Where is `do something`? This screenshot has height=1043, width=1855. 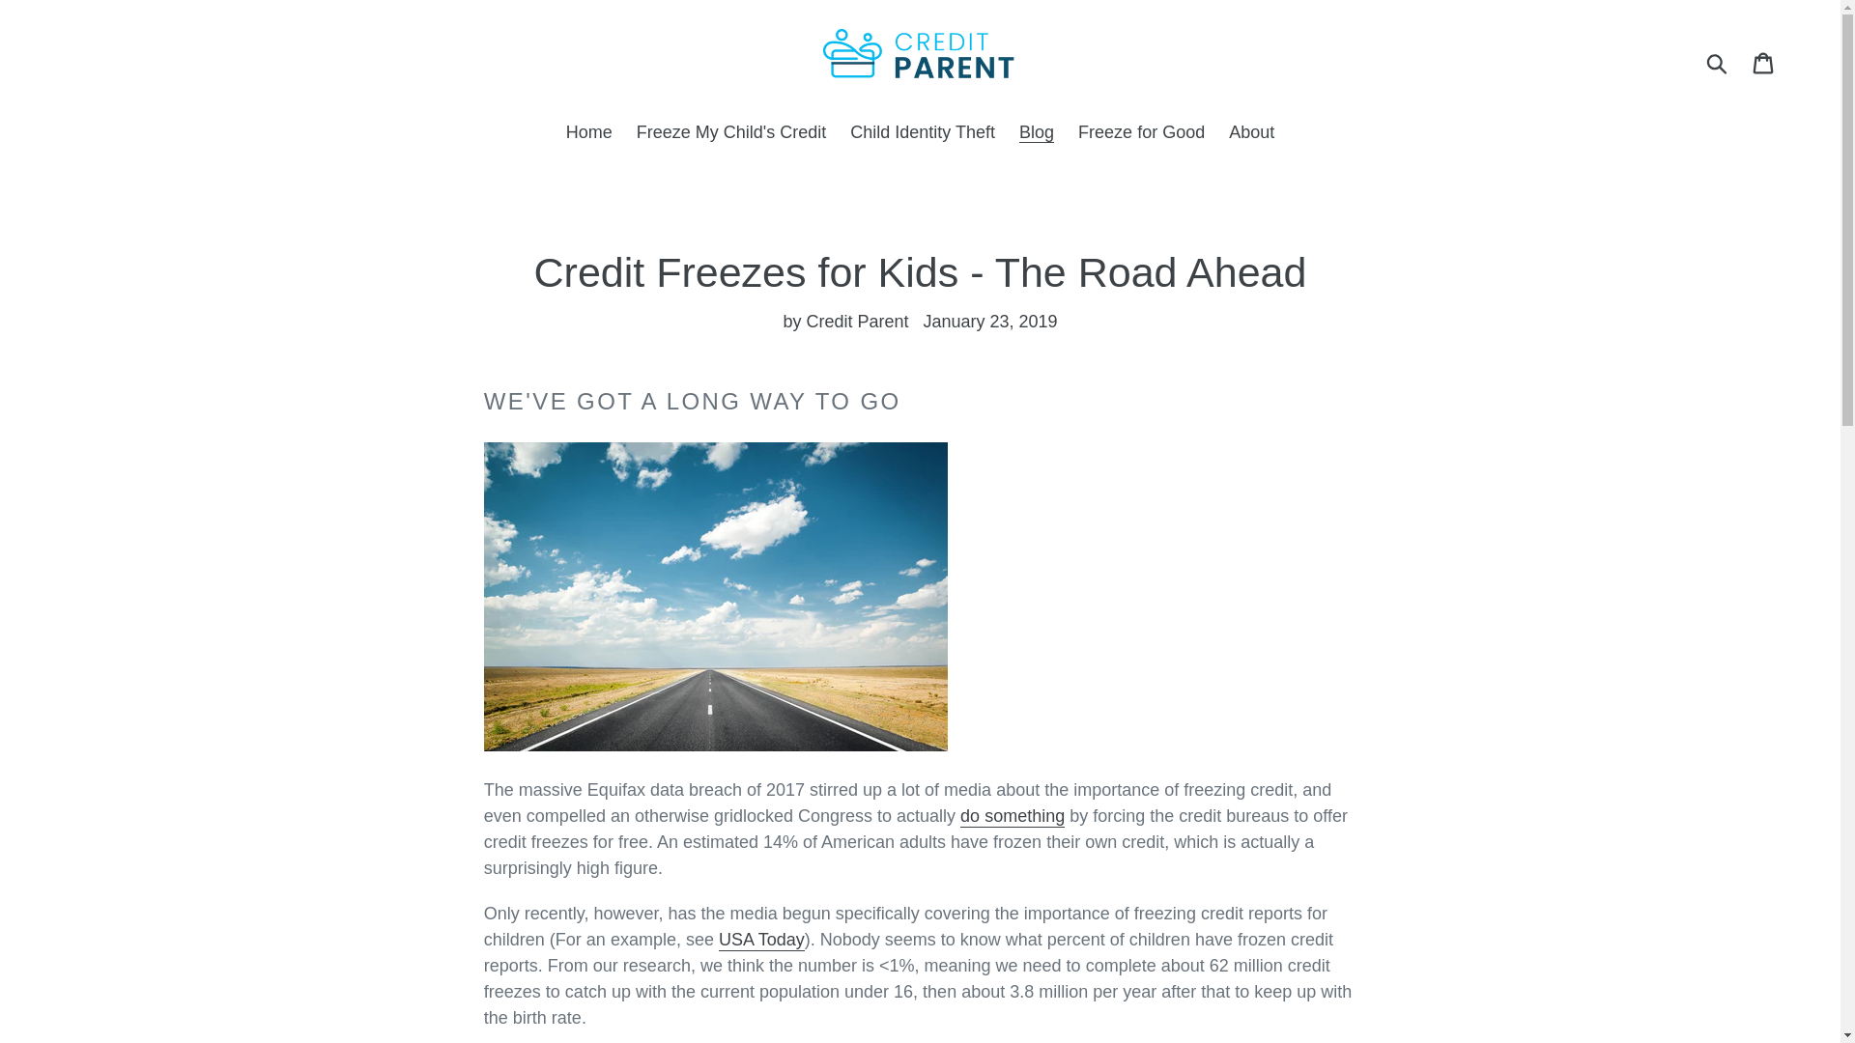
do something is located at coordinates (1013, 817).